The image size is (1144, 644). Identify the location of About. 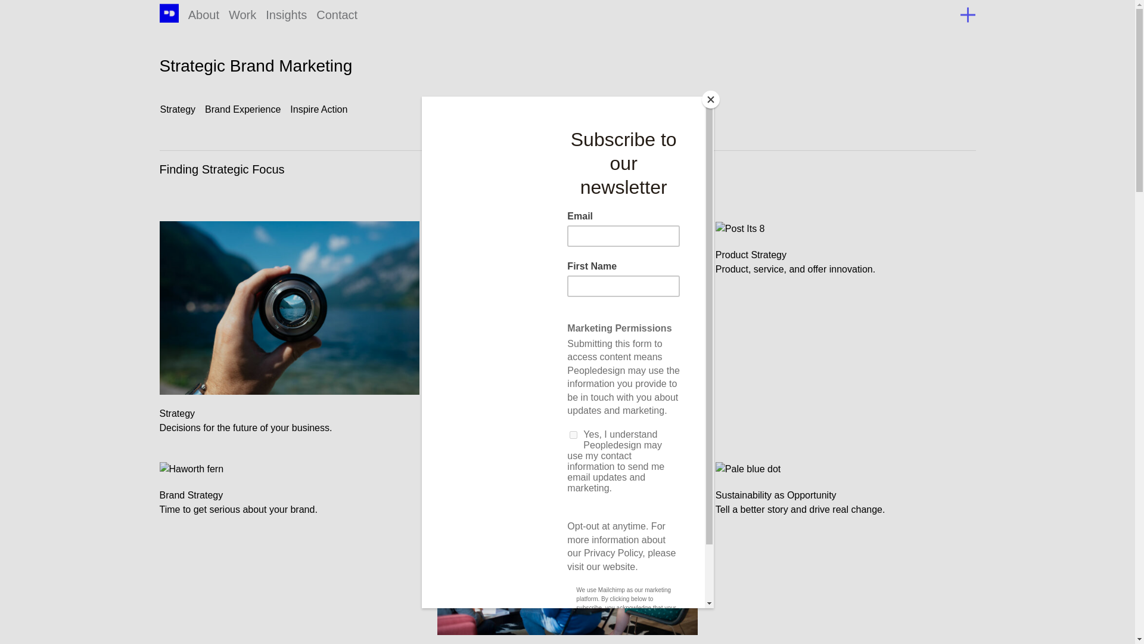
(567, 334).